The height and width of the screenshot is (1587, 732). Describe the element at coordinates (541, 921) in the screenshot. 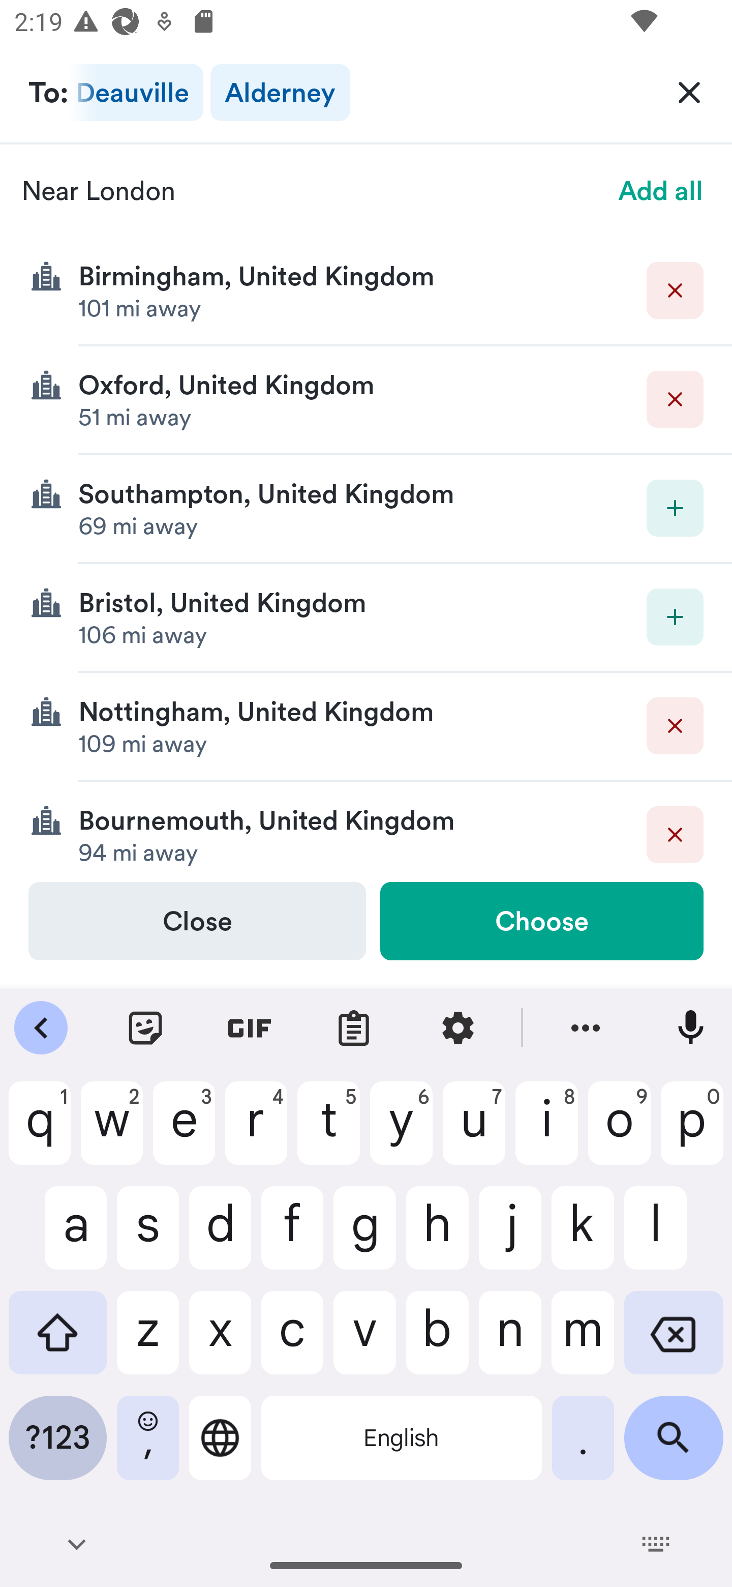

I see `Choose` at that location.